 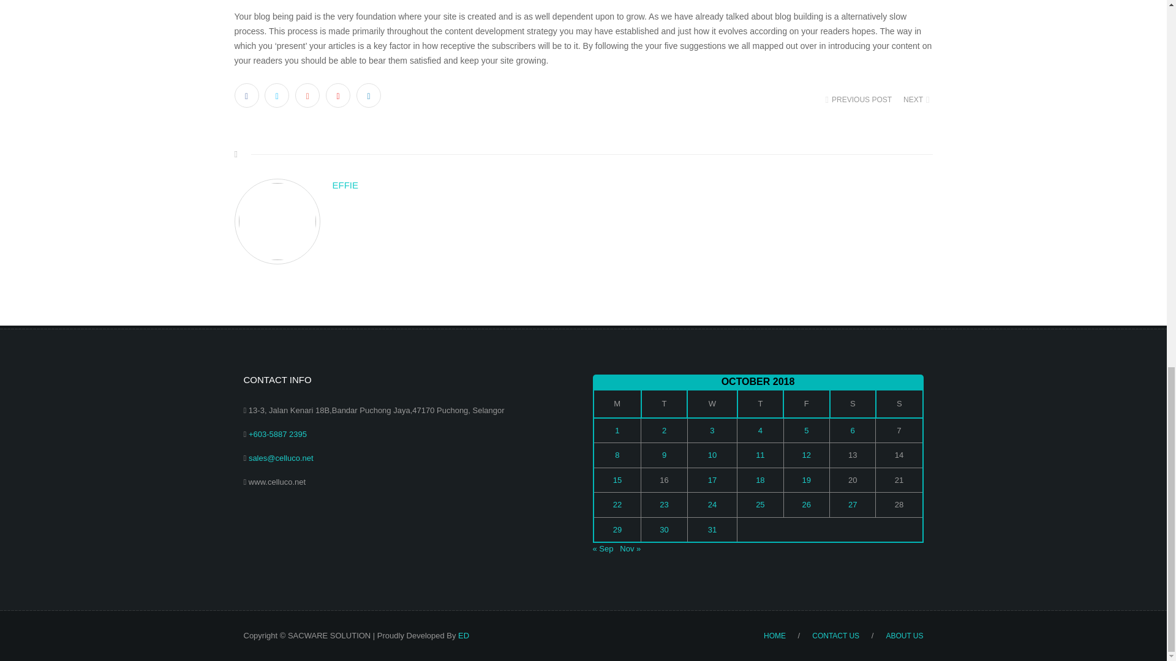 What do you see at coordinates (664, 404) in the screenshot?
I see `Tuesday` at bounding box center [664, 404].